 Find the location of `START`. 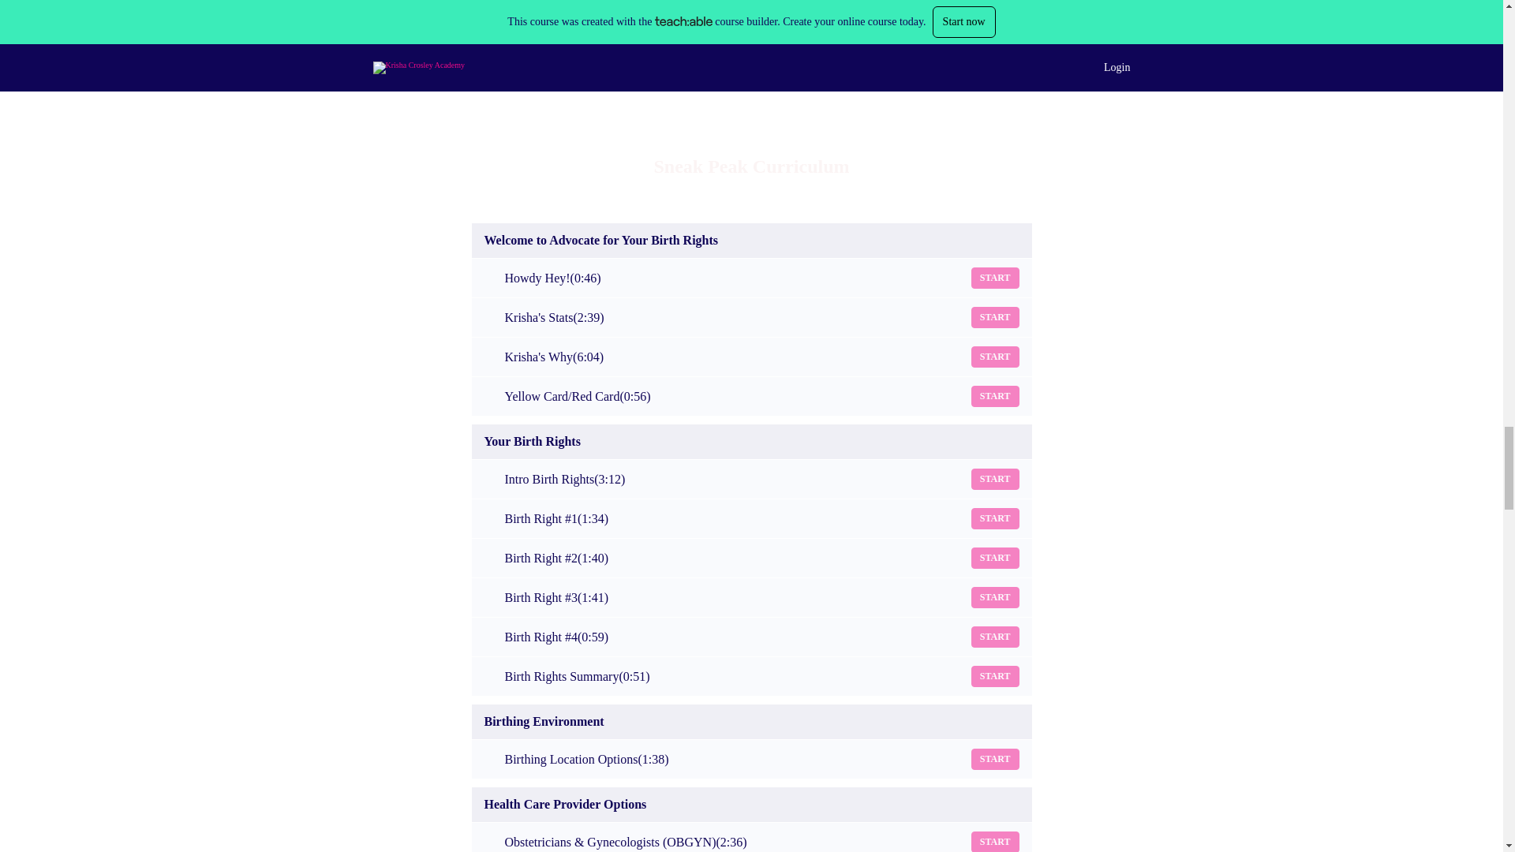

START is located at coordinates (995, 480).